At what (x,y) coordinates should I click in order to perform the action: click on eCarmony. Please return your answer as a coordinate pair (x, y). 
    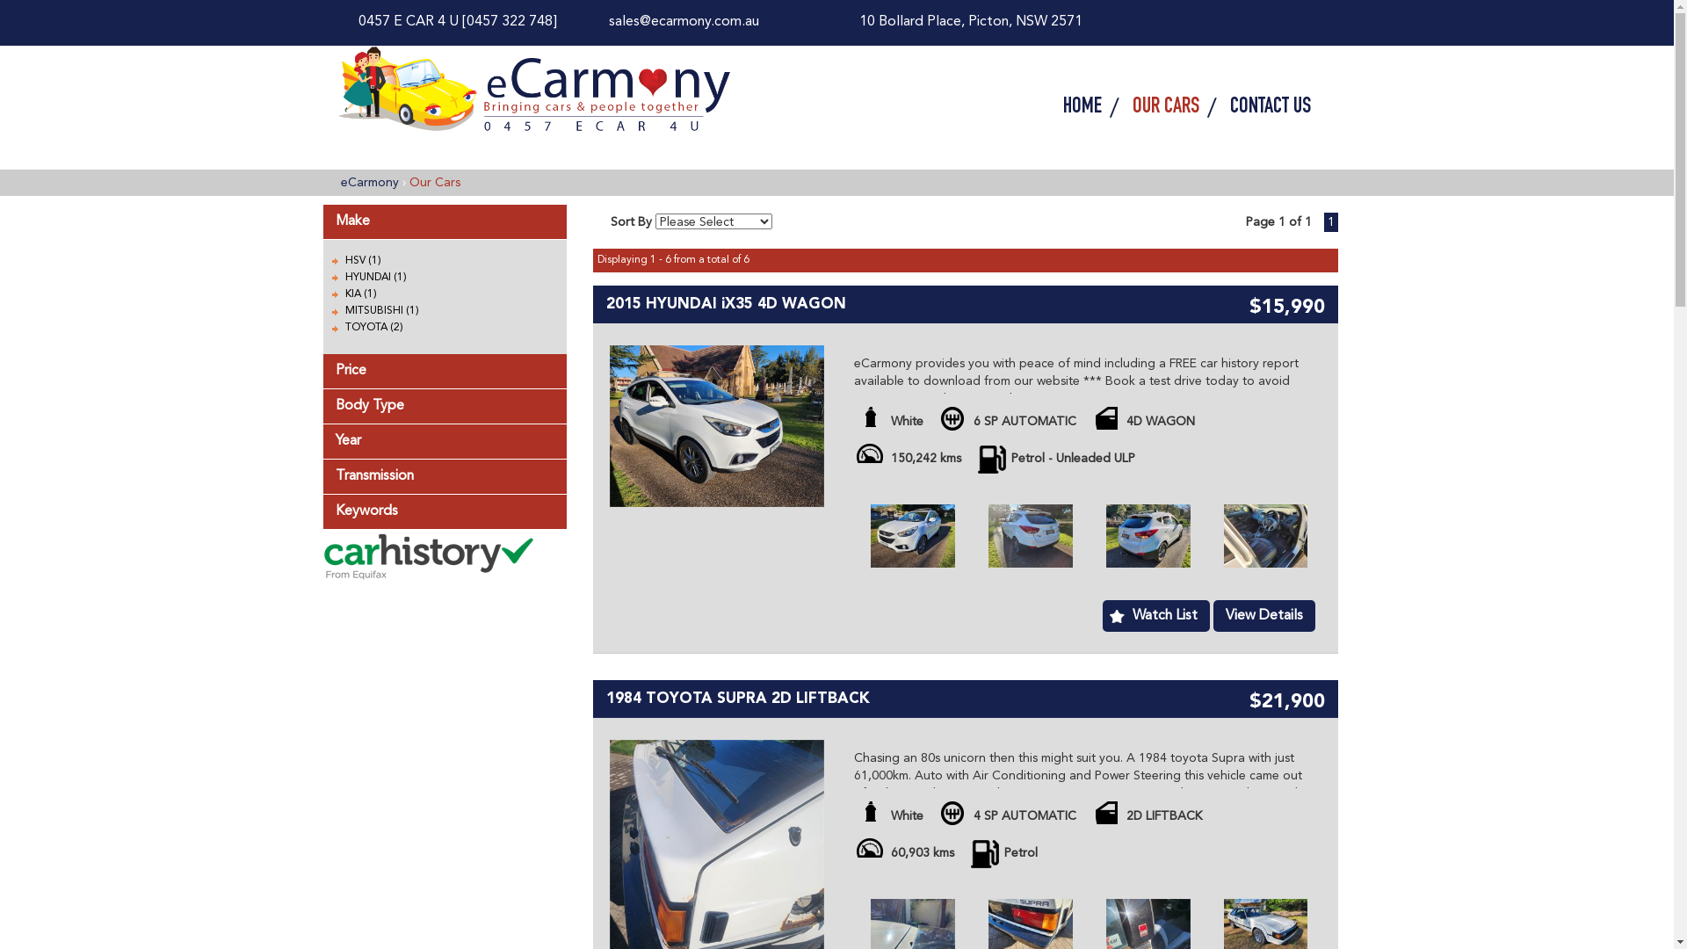
    Looking at the image, I should click on (370, 183).